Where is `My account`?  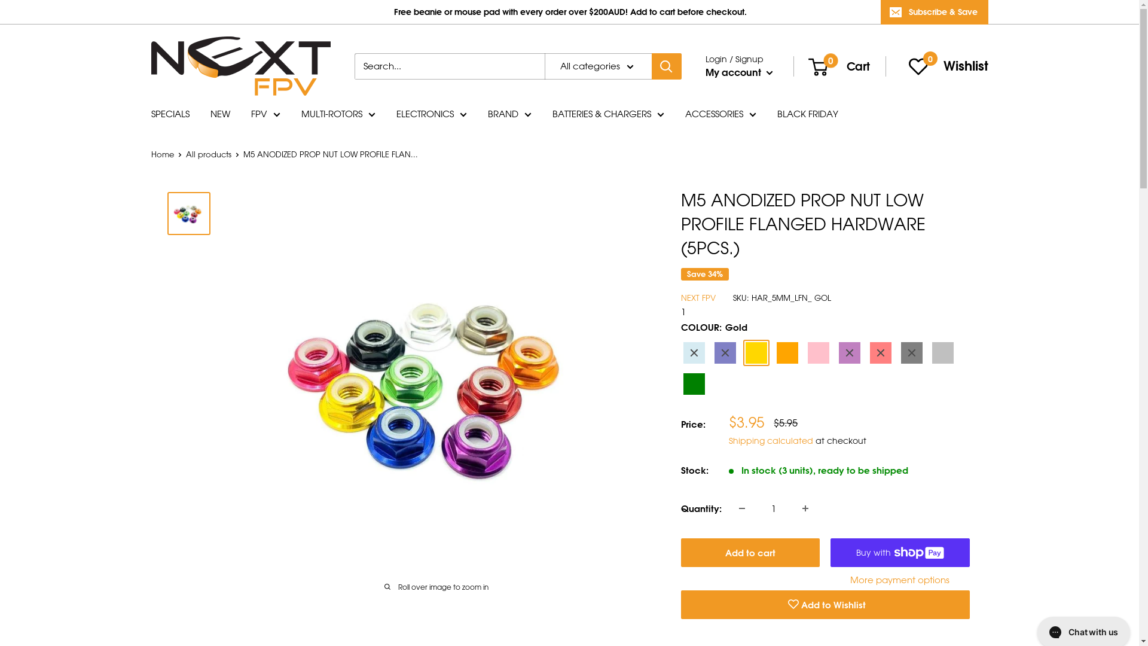 My account is located at coordinates (739, 72).